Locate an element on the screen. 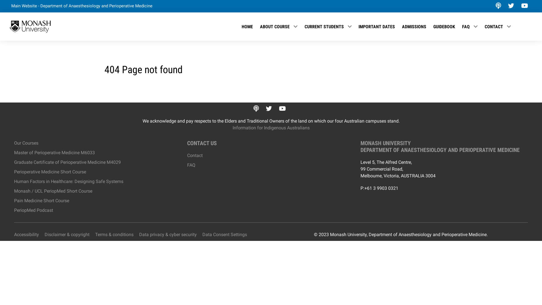 This screenshot has height=305, width=542. IMPORTANT DATES is located at coordinates (377, 27).